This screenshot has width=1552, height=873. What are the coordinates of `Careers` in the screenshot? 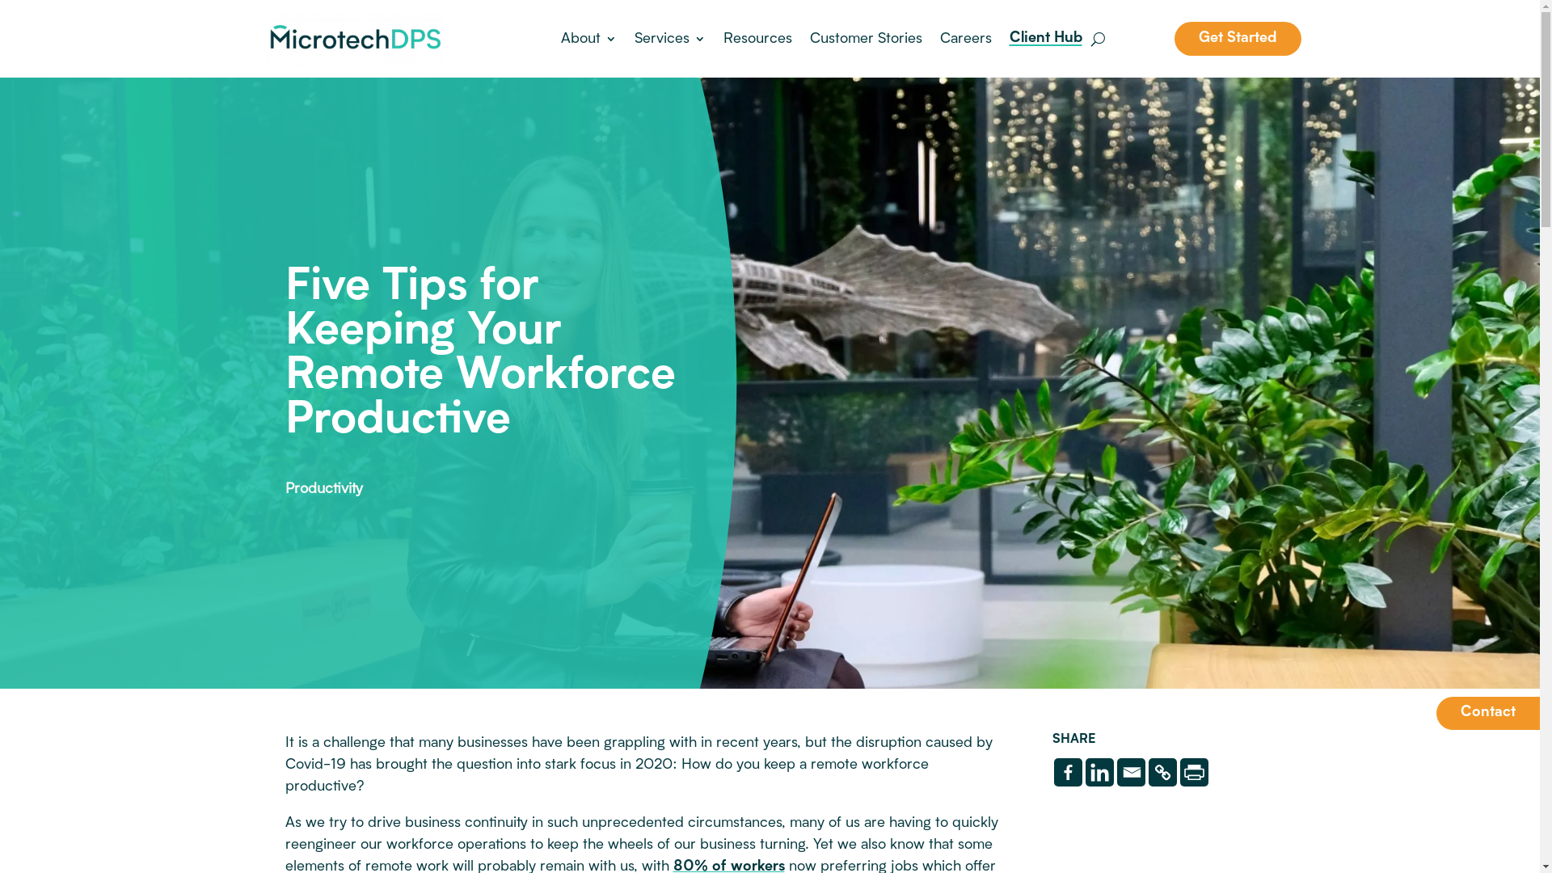 It's located at (965, 39).